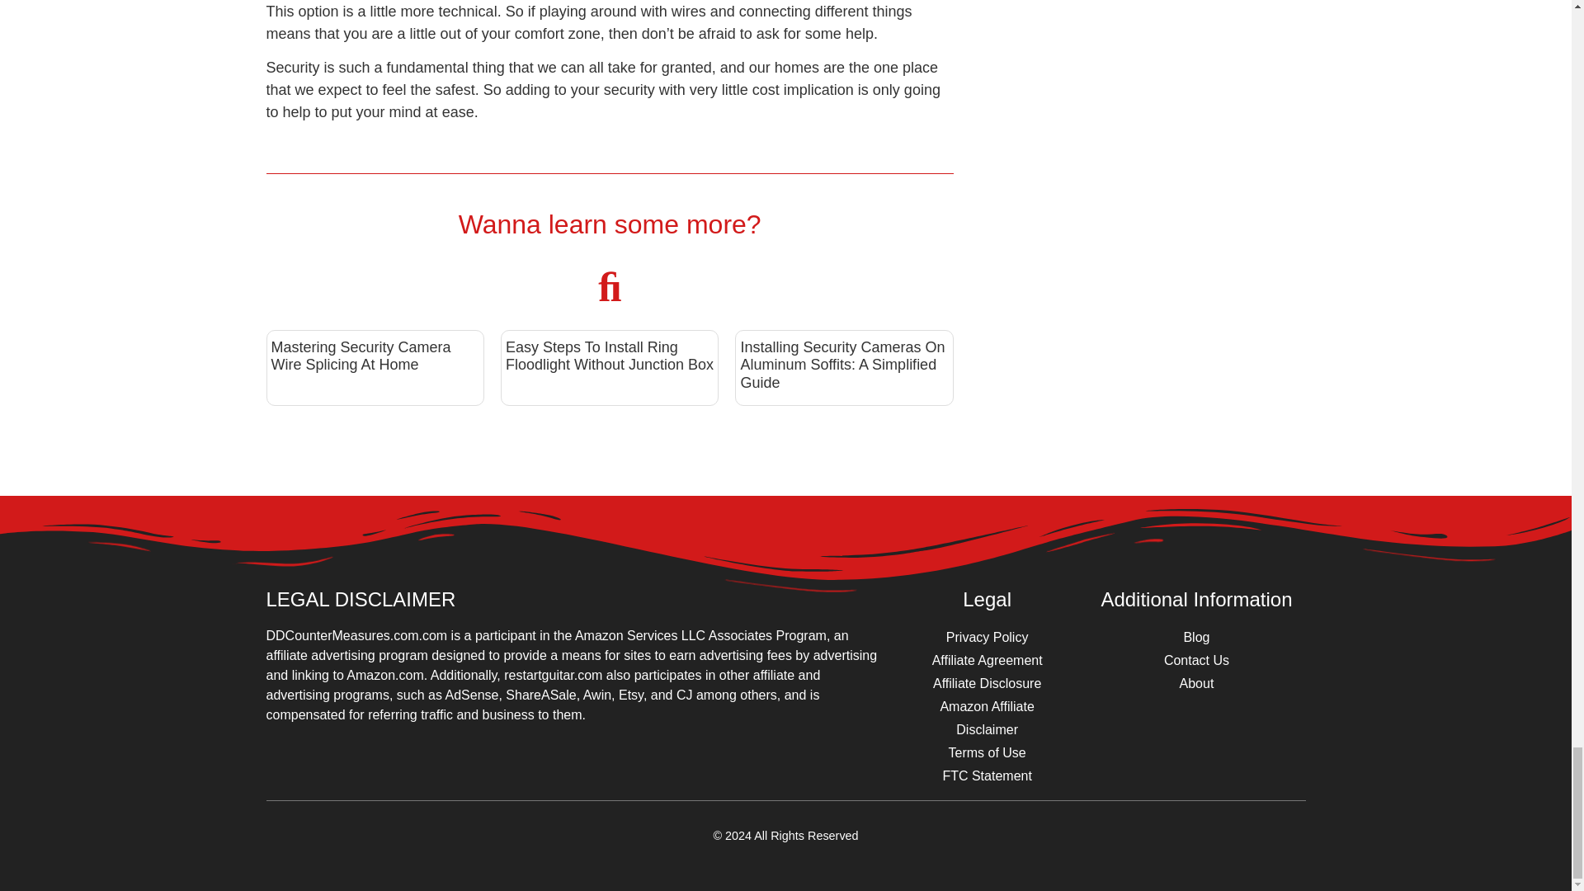 The width and height of the screenshot is (1584, 891). What do you see at coordinates (987, 684) in the screenshot?
I see `Affiliate Disclosure` at bounding box center [987, 684].